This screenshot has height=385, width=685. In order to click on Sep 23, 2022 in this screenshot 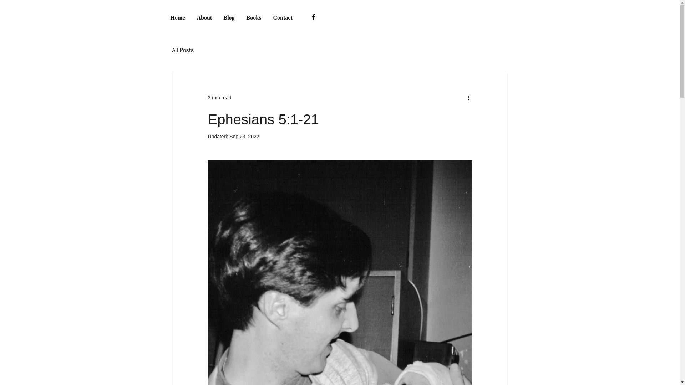, I will do `click(244, 136)`.